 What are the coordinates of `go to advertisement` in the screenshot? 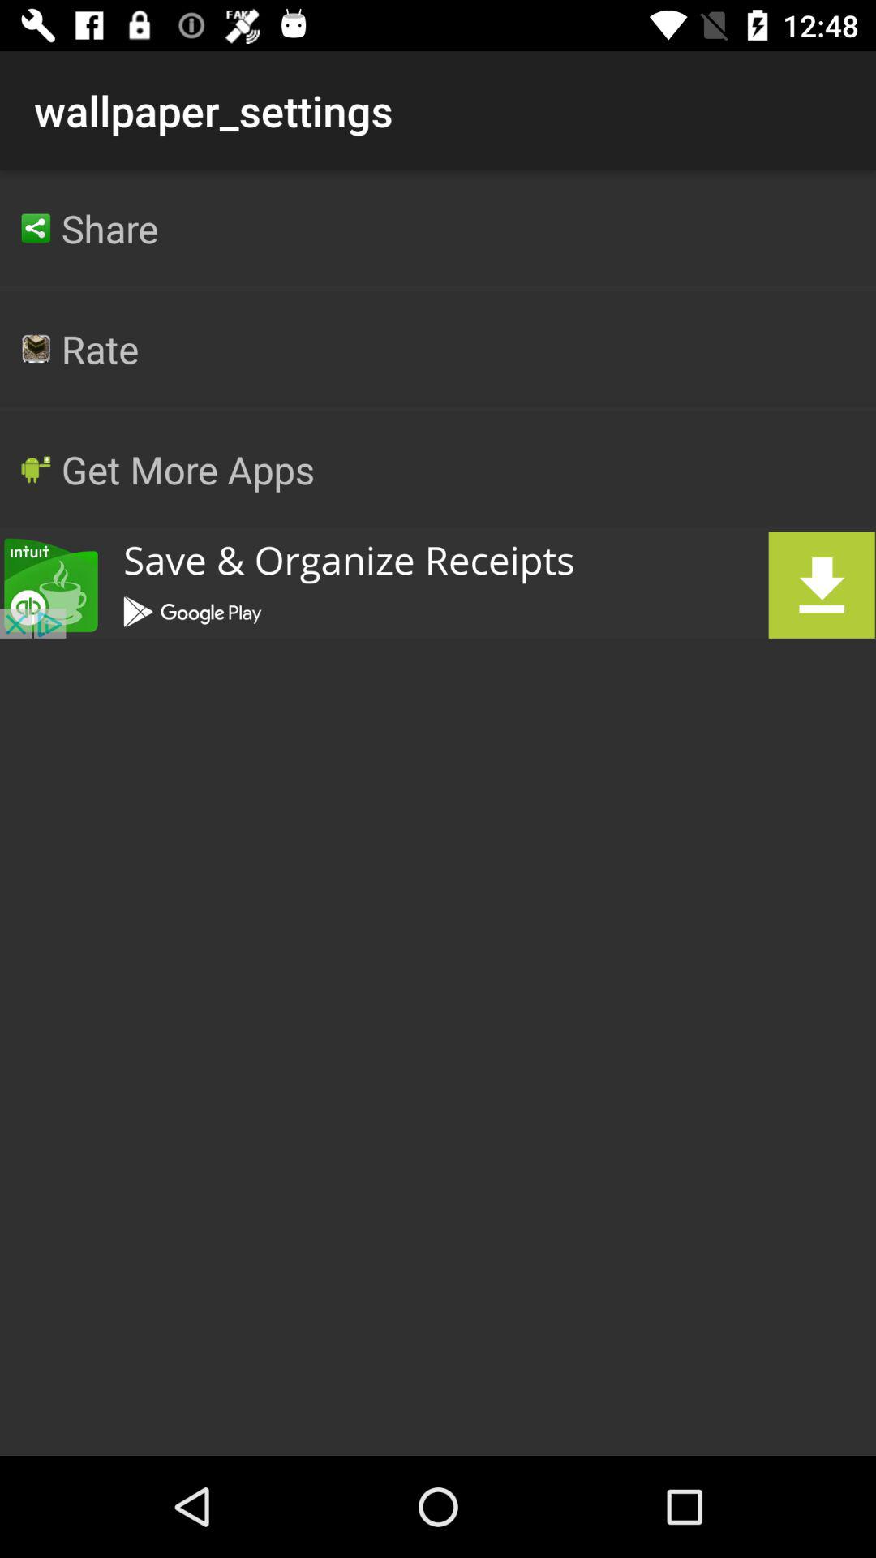 It's located at (438, 584).